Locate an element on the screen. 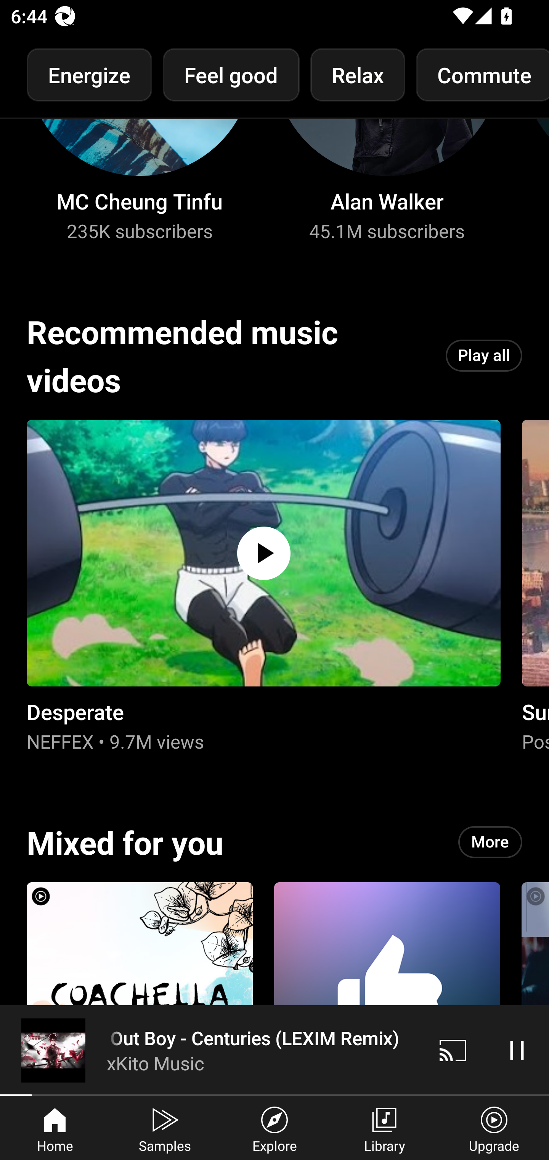  Home is located at coordinates (55, 1128).